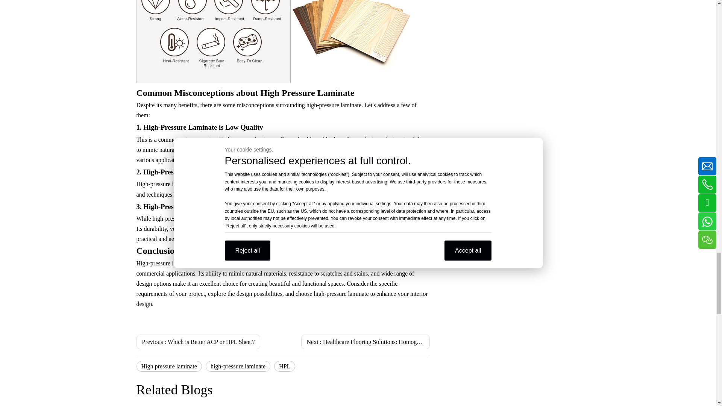  What do you see at coordinates (273, 41) in the screenshot?
I see `b` at bounding box center [273, 41].